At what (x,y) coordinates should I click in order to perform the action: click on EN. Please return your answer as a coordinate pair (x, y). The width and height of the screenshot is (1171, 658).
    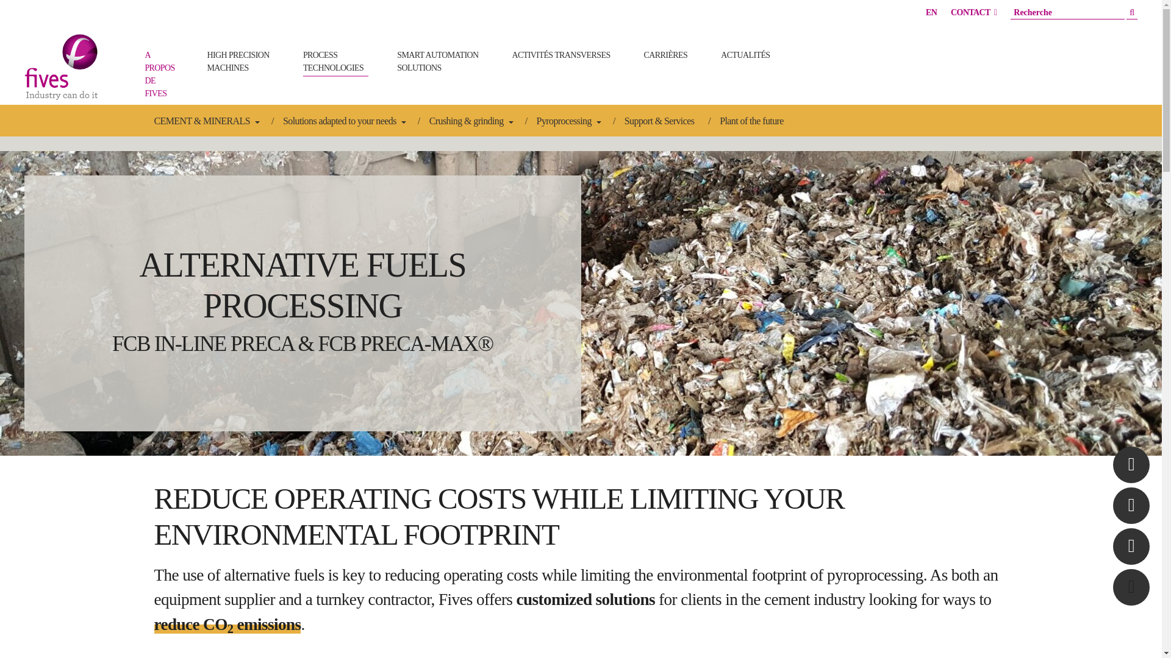
    Looking at the image, I should click on (931, 12).